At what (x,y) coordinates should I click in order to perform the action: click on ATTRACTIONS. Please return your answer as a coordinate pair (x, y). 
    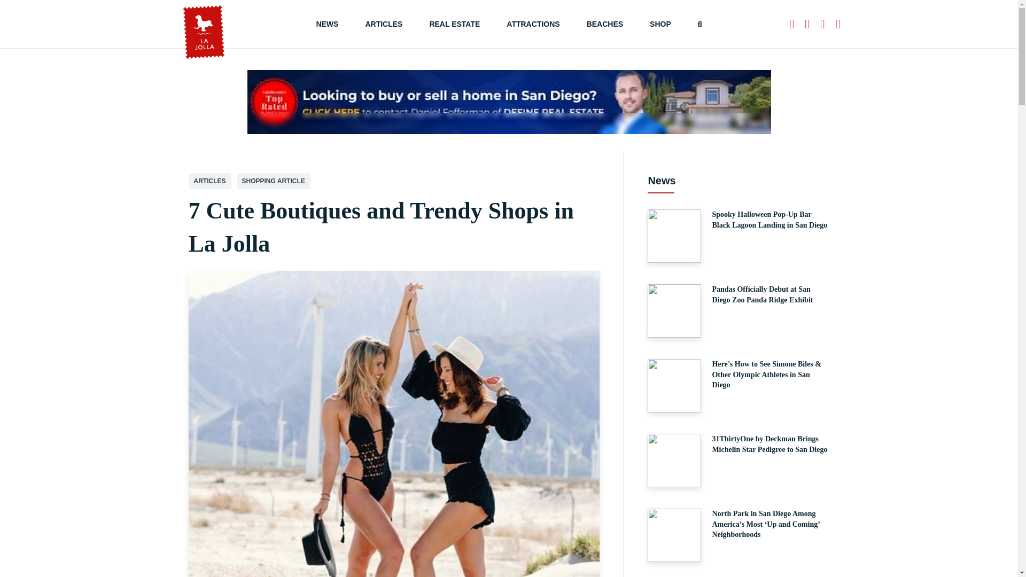
    Looking at the image, I should click on (533, 24).